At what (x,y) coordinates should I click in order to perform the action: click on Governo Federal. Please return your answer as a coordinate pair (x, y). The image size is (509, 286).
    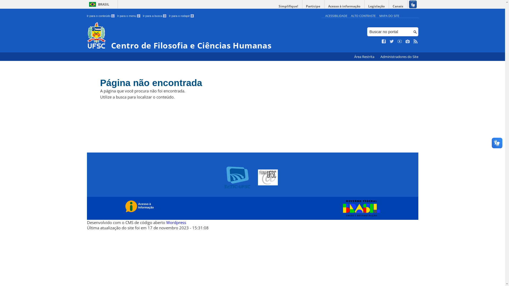
    Looking at the image, I should click on (360, 208).